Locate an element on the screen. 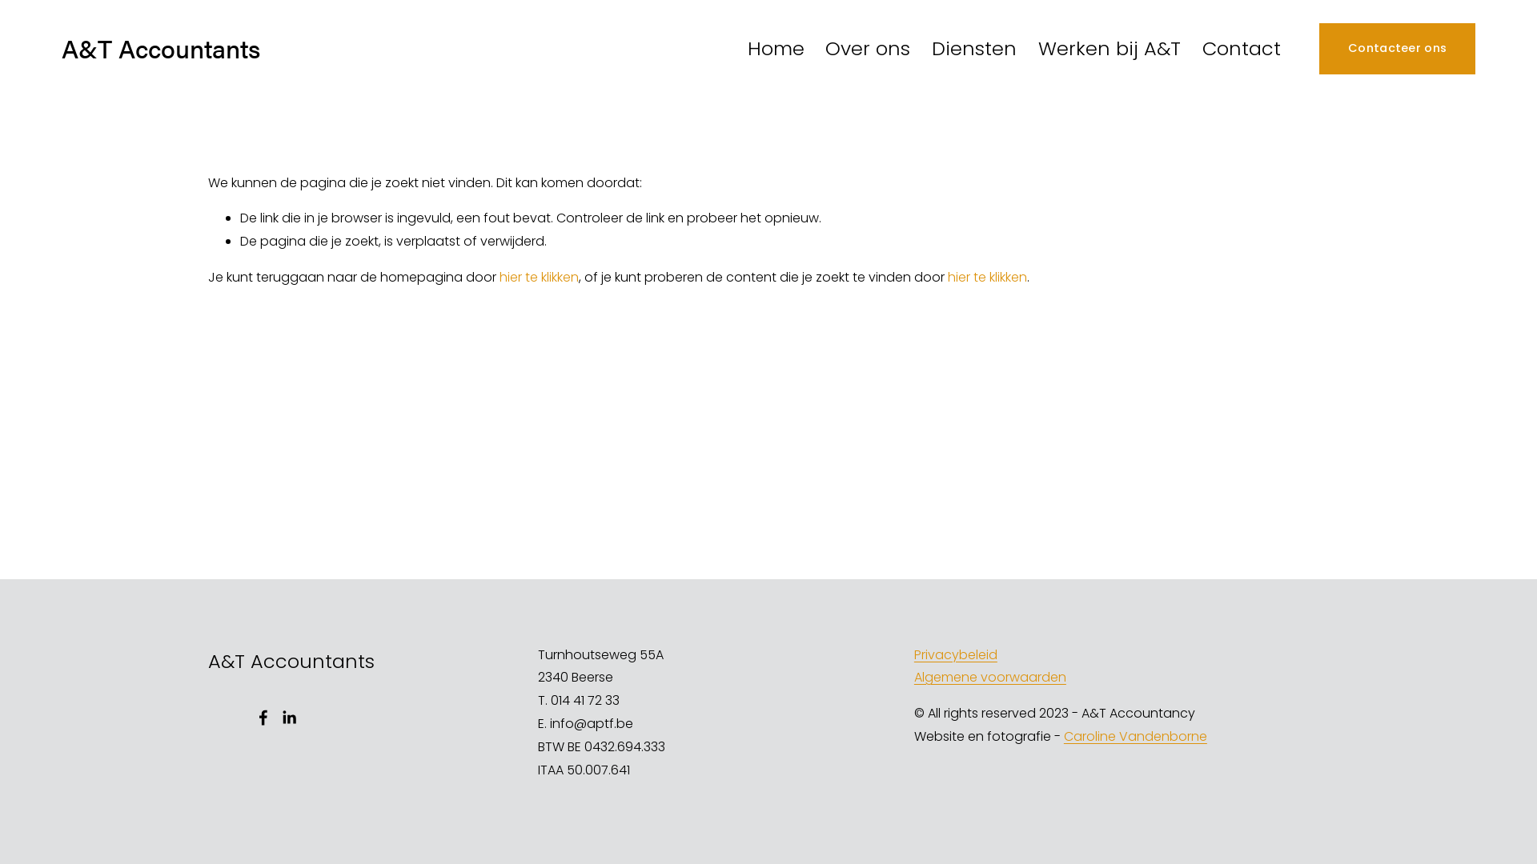 This screenshot has width=1537, height=864. Werken bij A&T is located at coordinates (1110, 49).